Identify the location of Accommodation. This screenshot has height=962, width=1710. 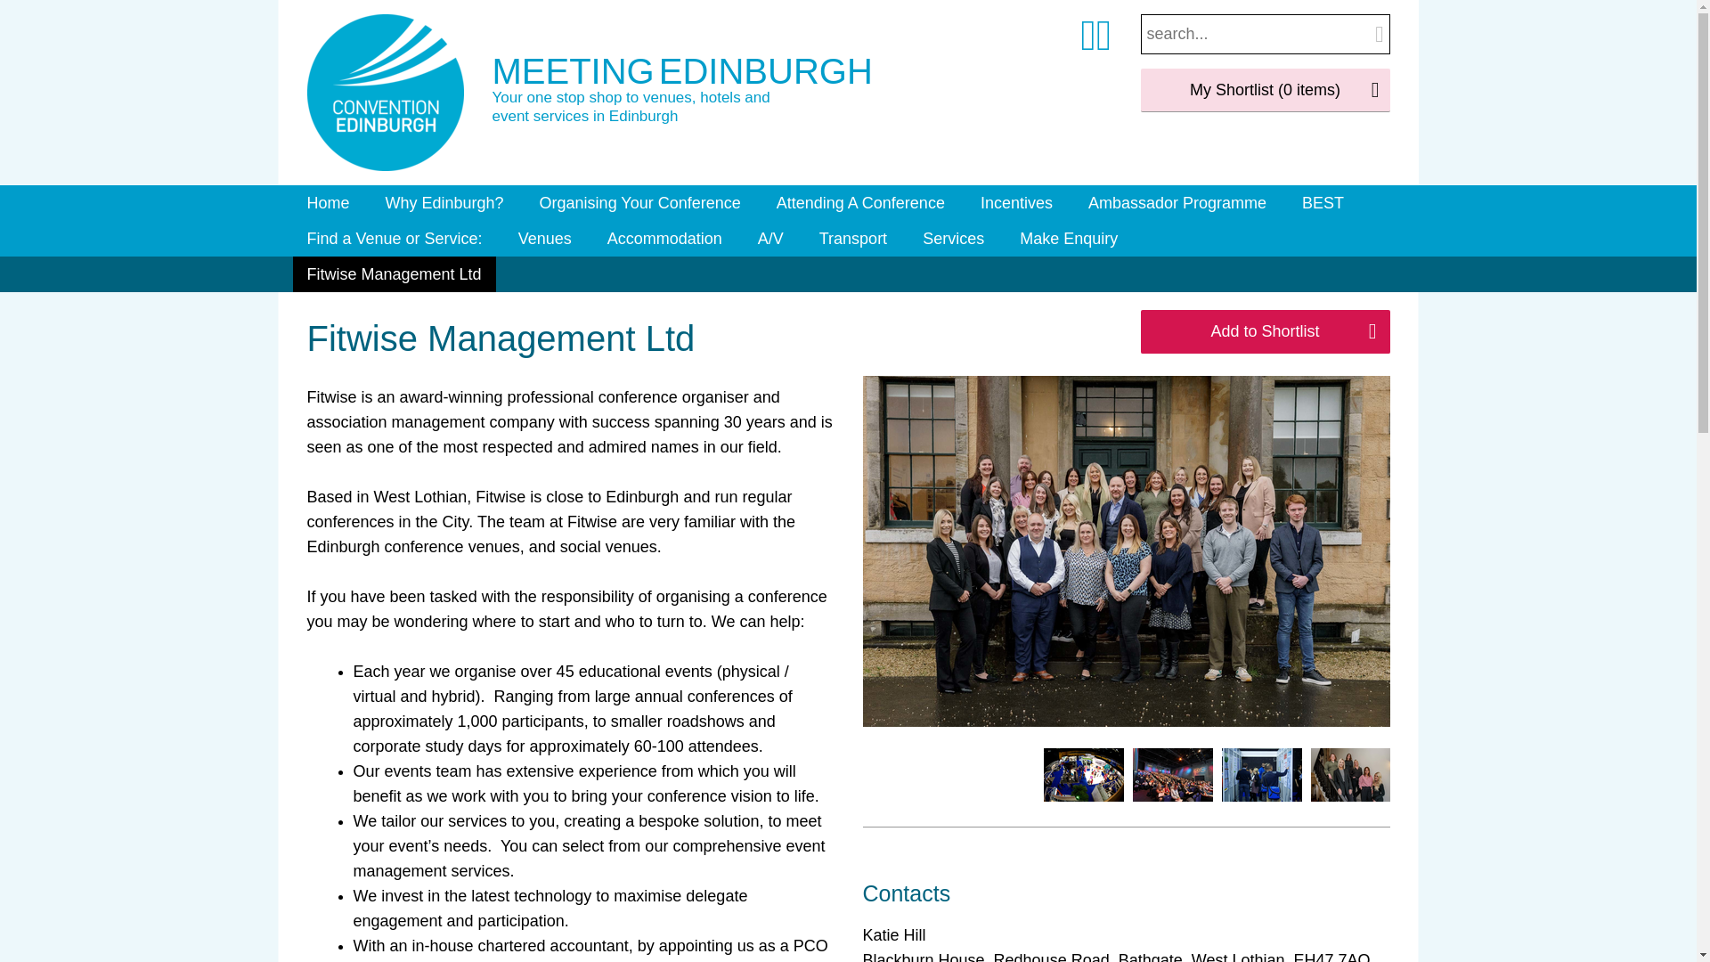
(664, 239).